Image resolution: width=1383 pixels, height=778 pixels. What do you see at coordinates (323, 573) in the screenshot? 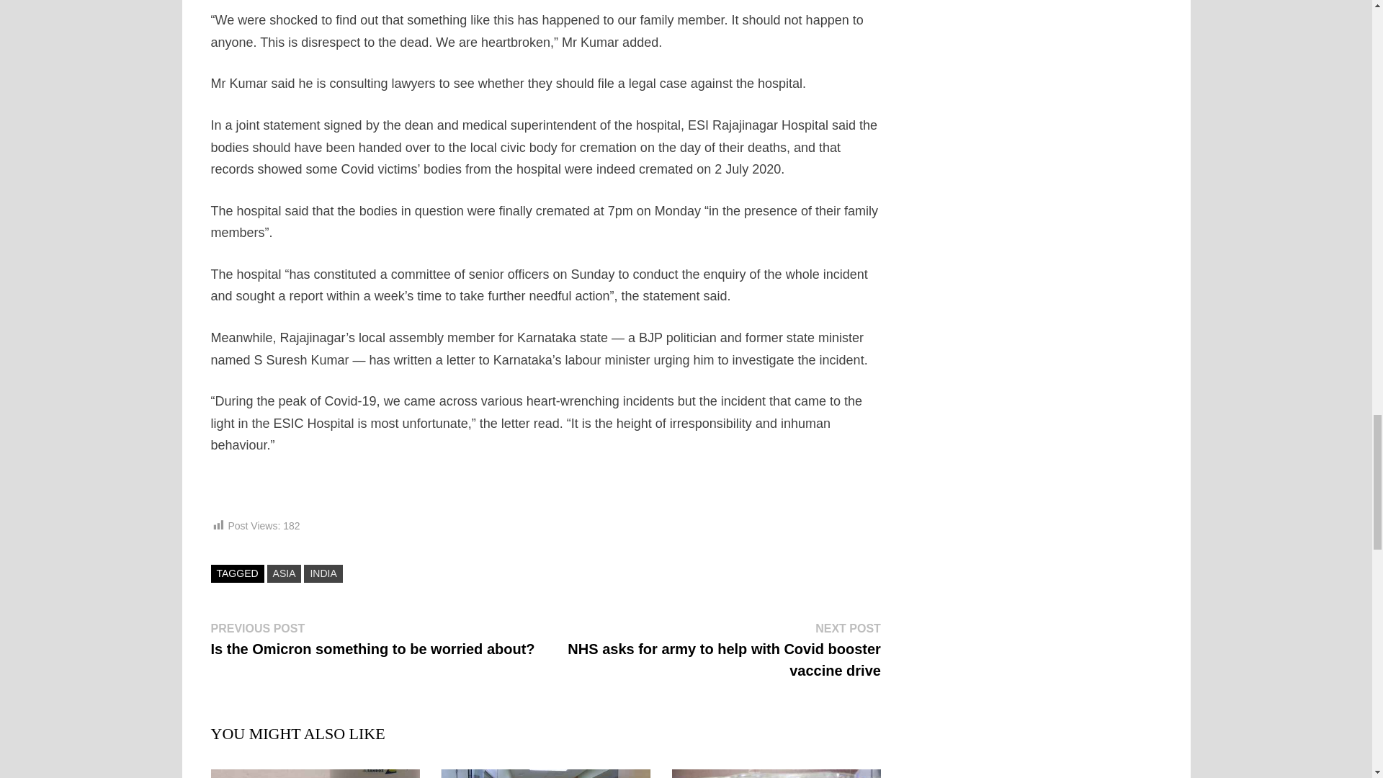
I see `INDIA` at bounding box center [323, 573].